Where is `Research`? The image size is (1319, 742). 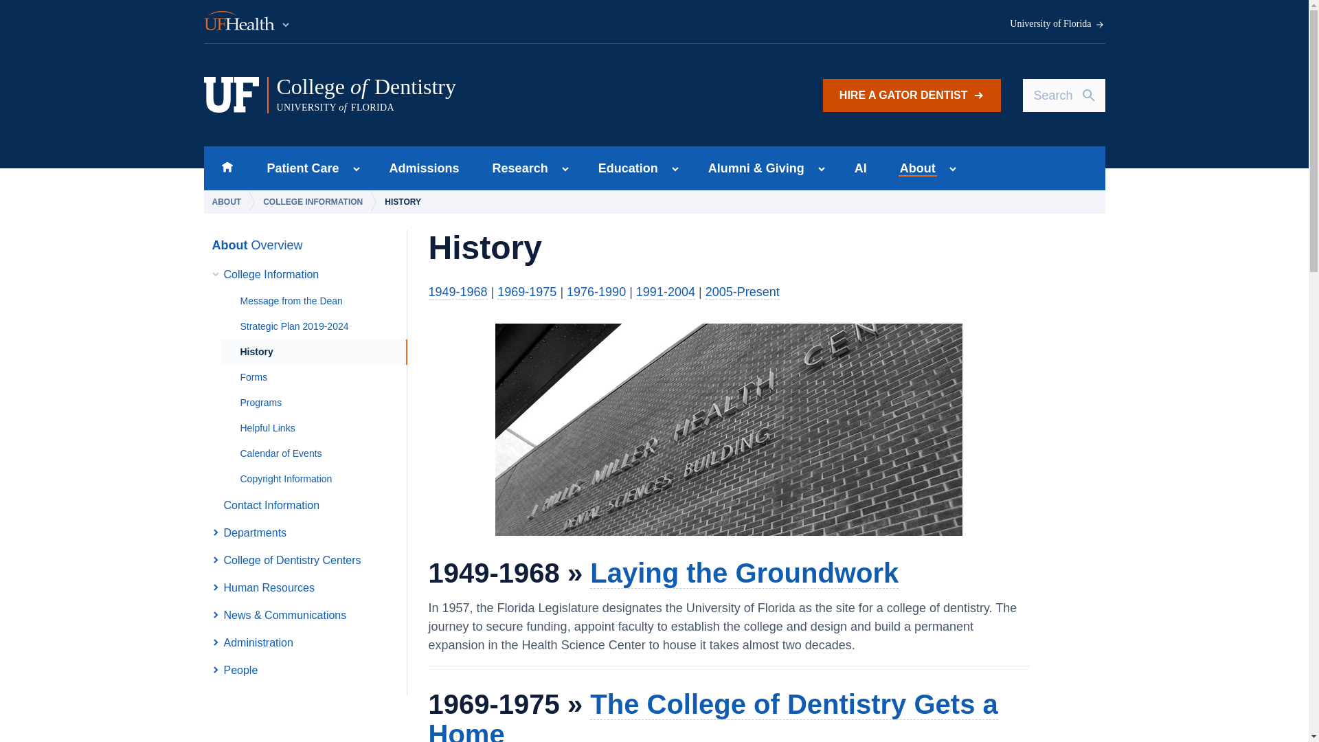 Research is located at coordinates (1057, 24).